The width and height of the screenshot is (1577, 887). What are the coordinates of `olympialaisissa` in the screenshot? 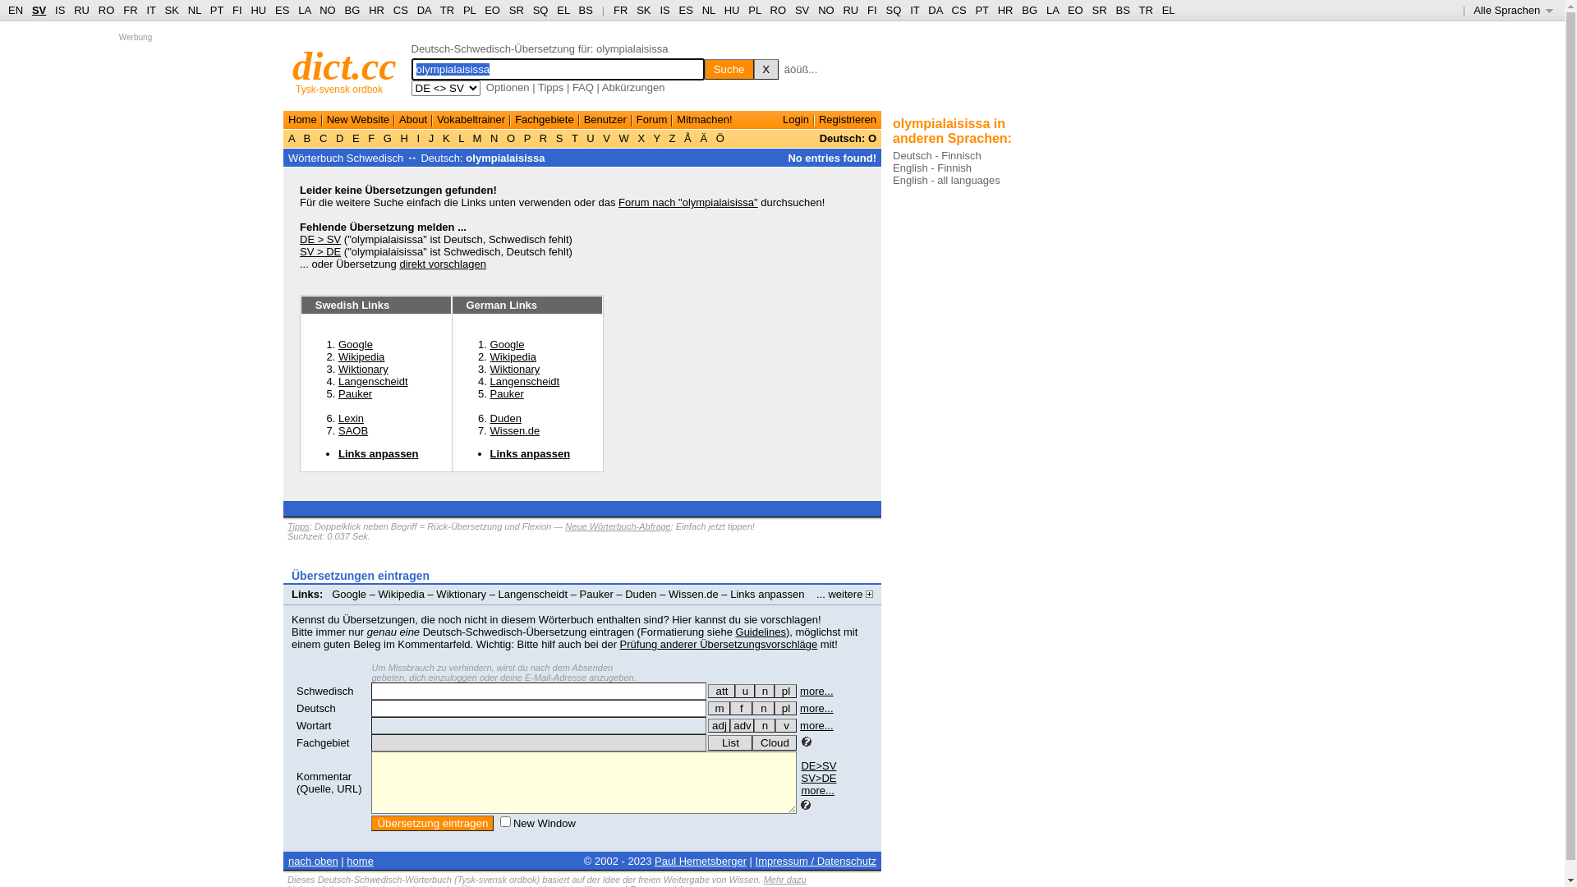 It's located at (505, 158).